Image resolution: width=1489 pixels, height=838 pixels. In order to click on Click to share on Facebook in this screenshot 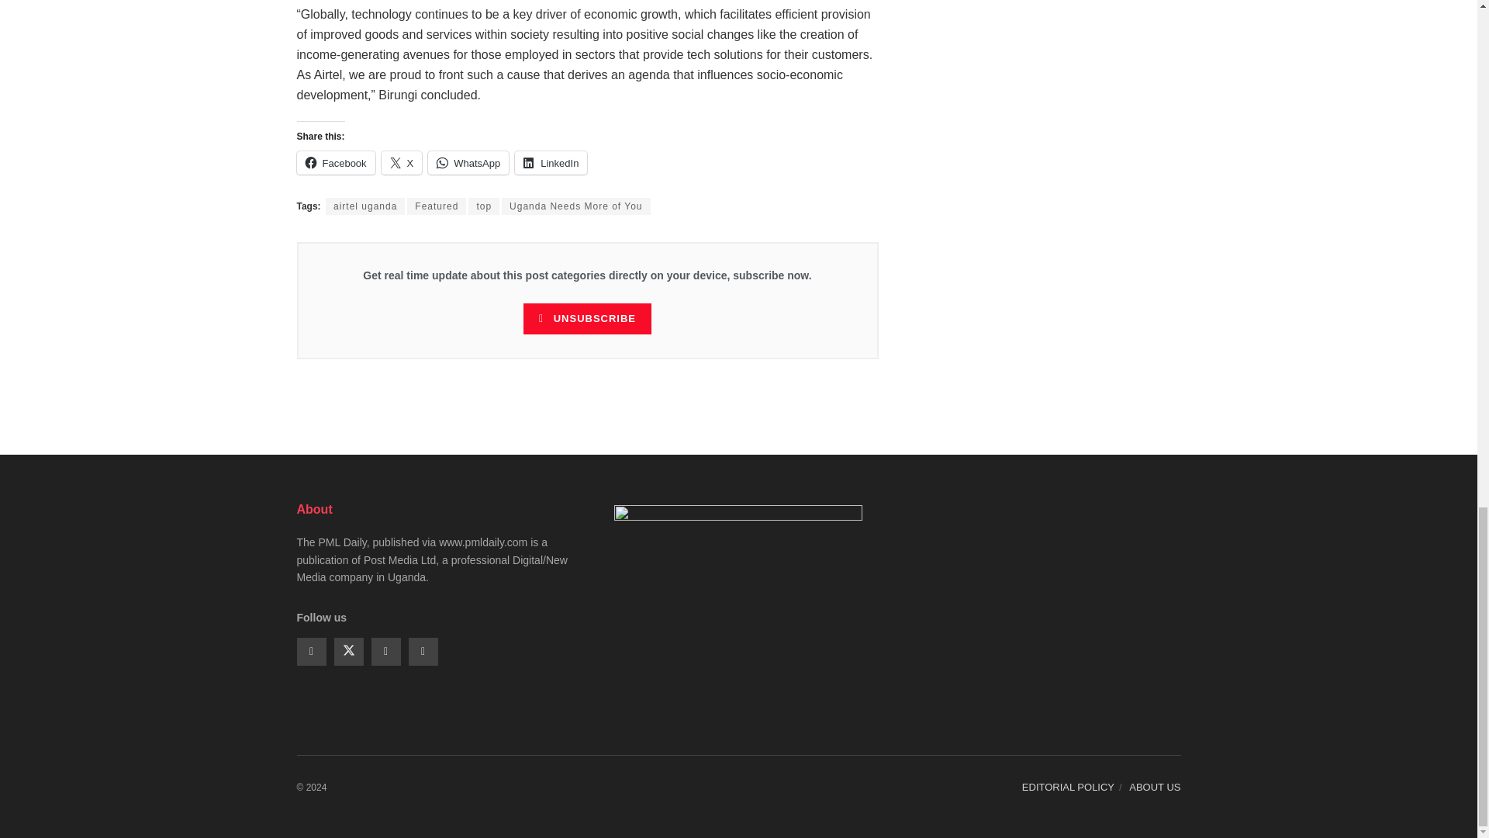, I will do `click(335, 163)`.